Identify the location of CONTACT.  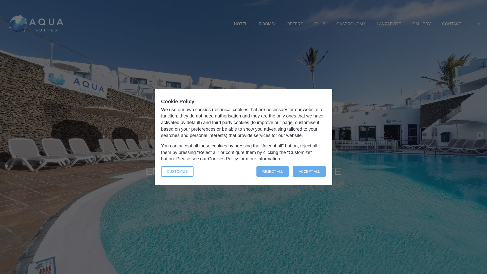
(451, 24).